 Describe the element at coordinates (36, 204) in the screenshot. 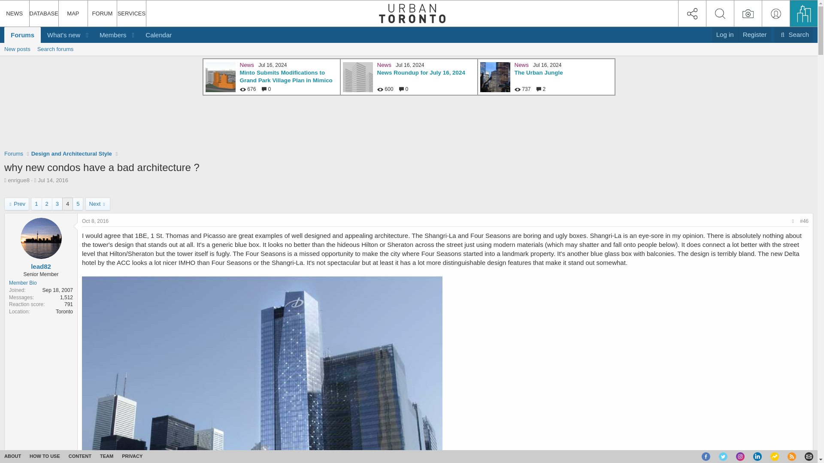

I see `1` at that location.